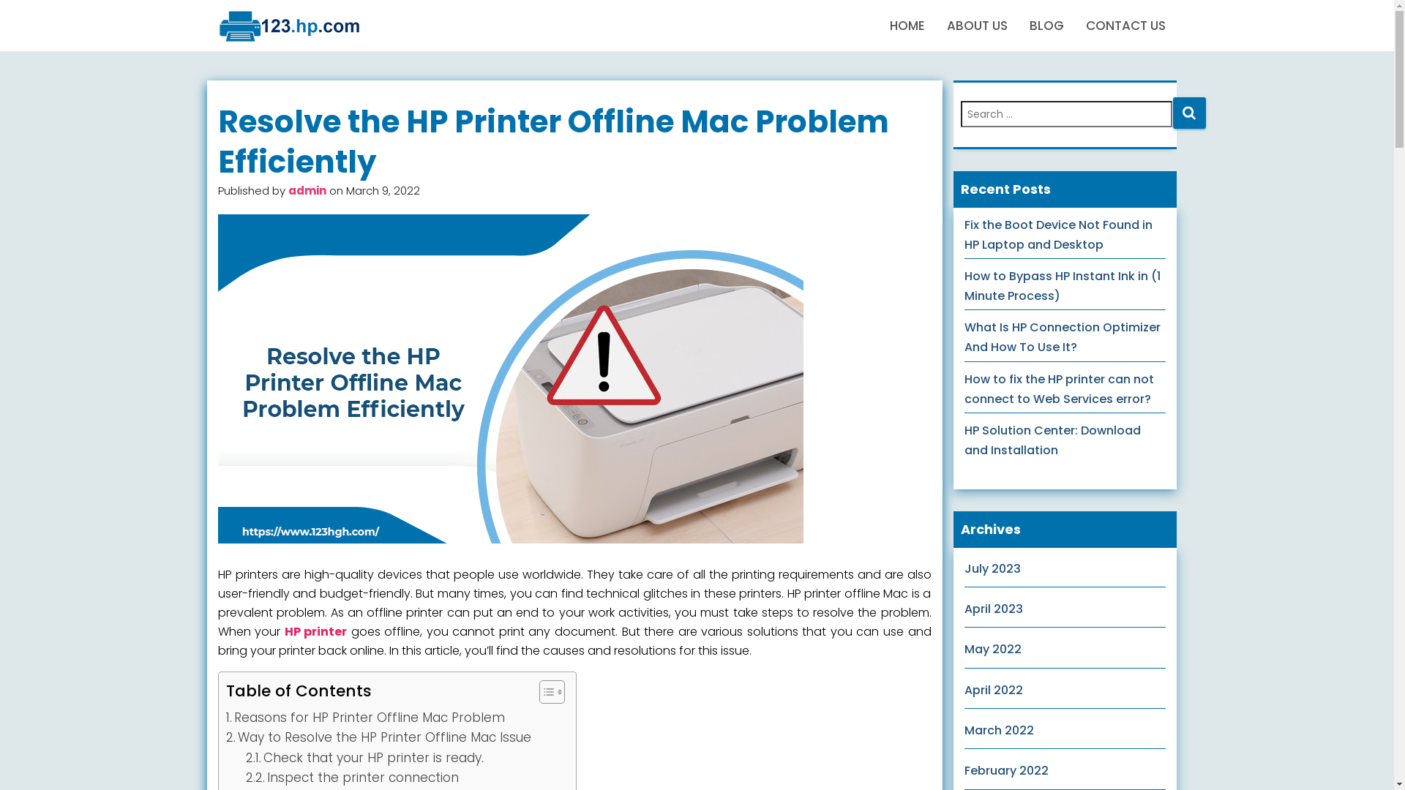  What do you see at coordinates (1063, 286) in the screenshot?
I see `How to Bypass HP Instant Ink in (1 Minute Process)` at bounding box center [1063, 286].